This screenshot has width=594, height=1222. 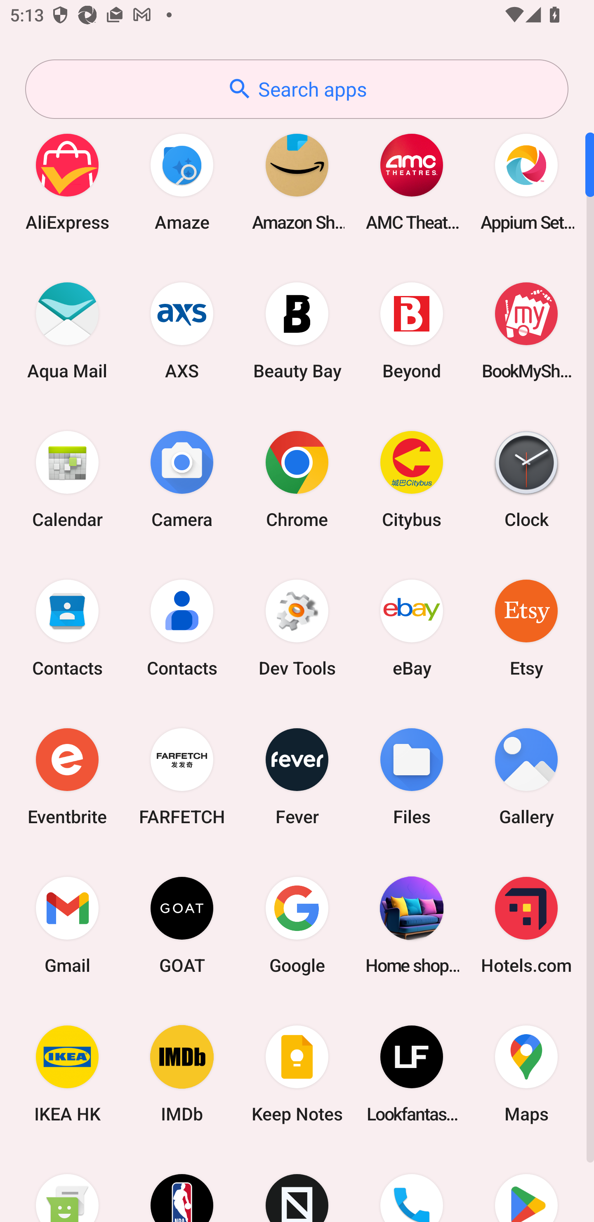 I want to click on Lookfantastic, so click(x=412, y=1074).